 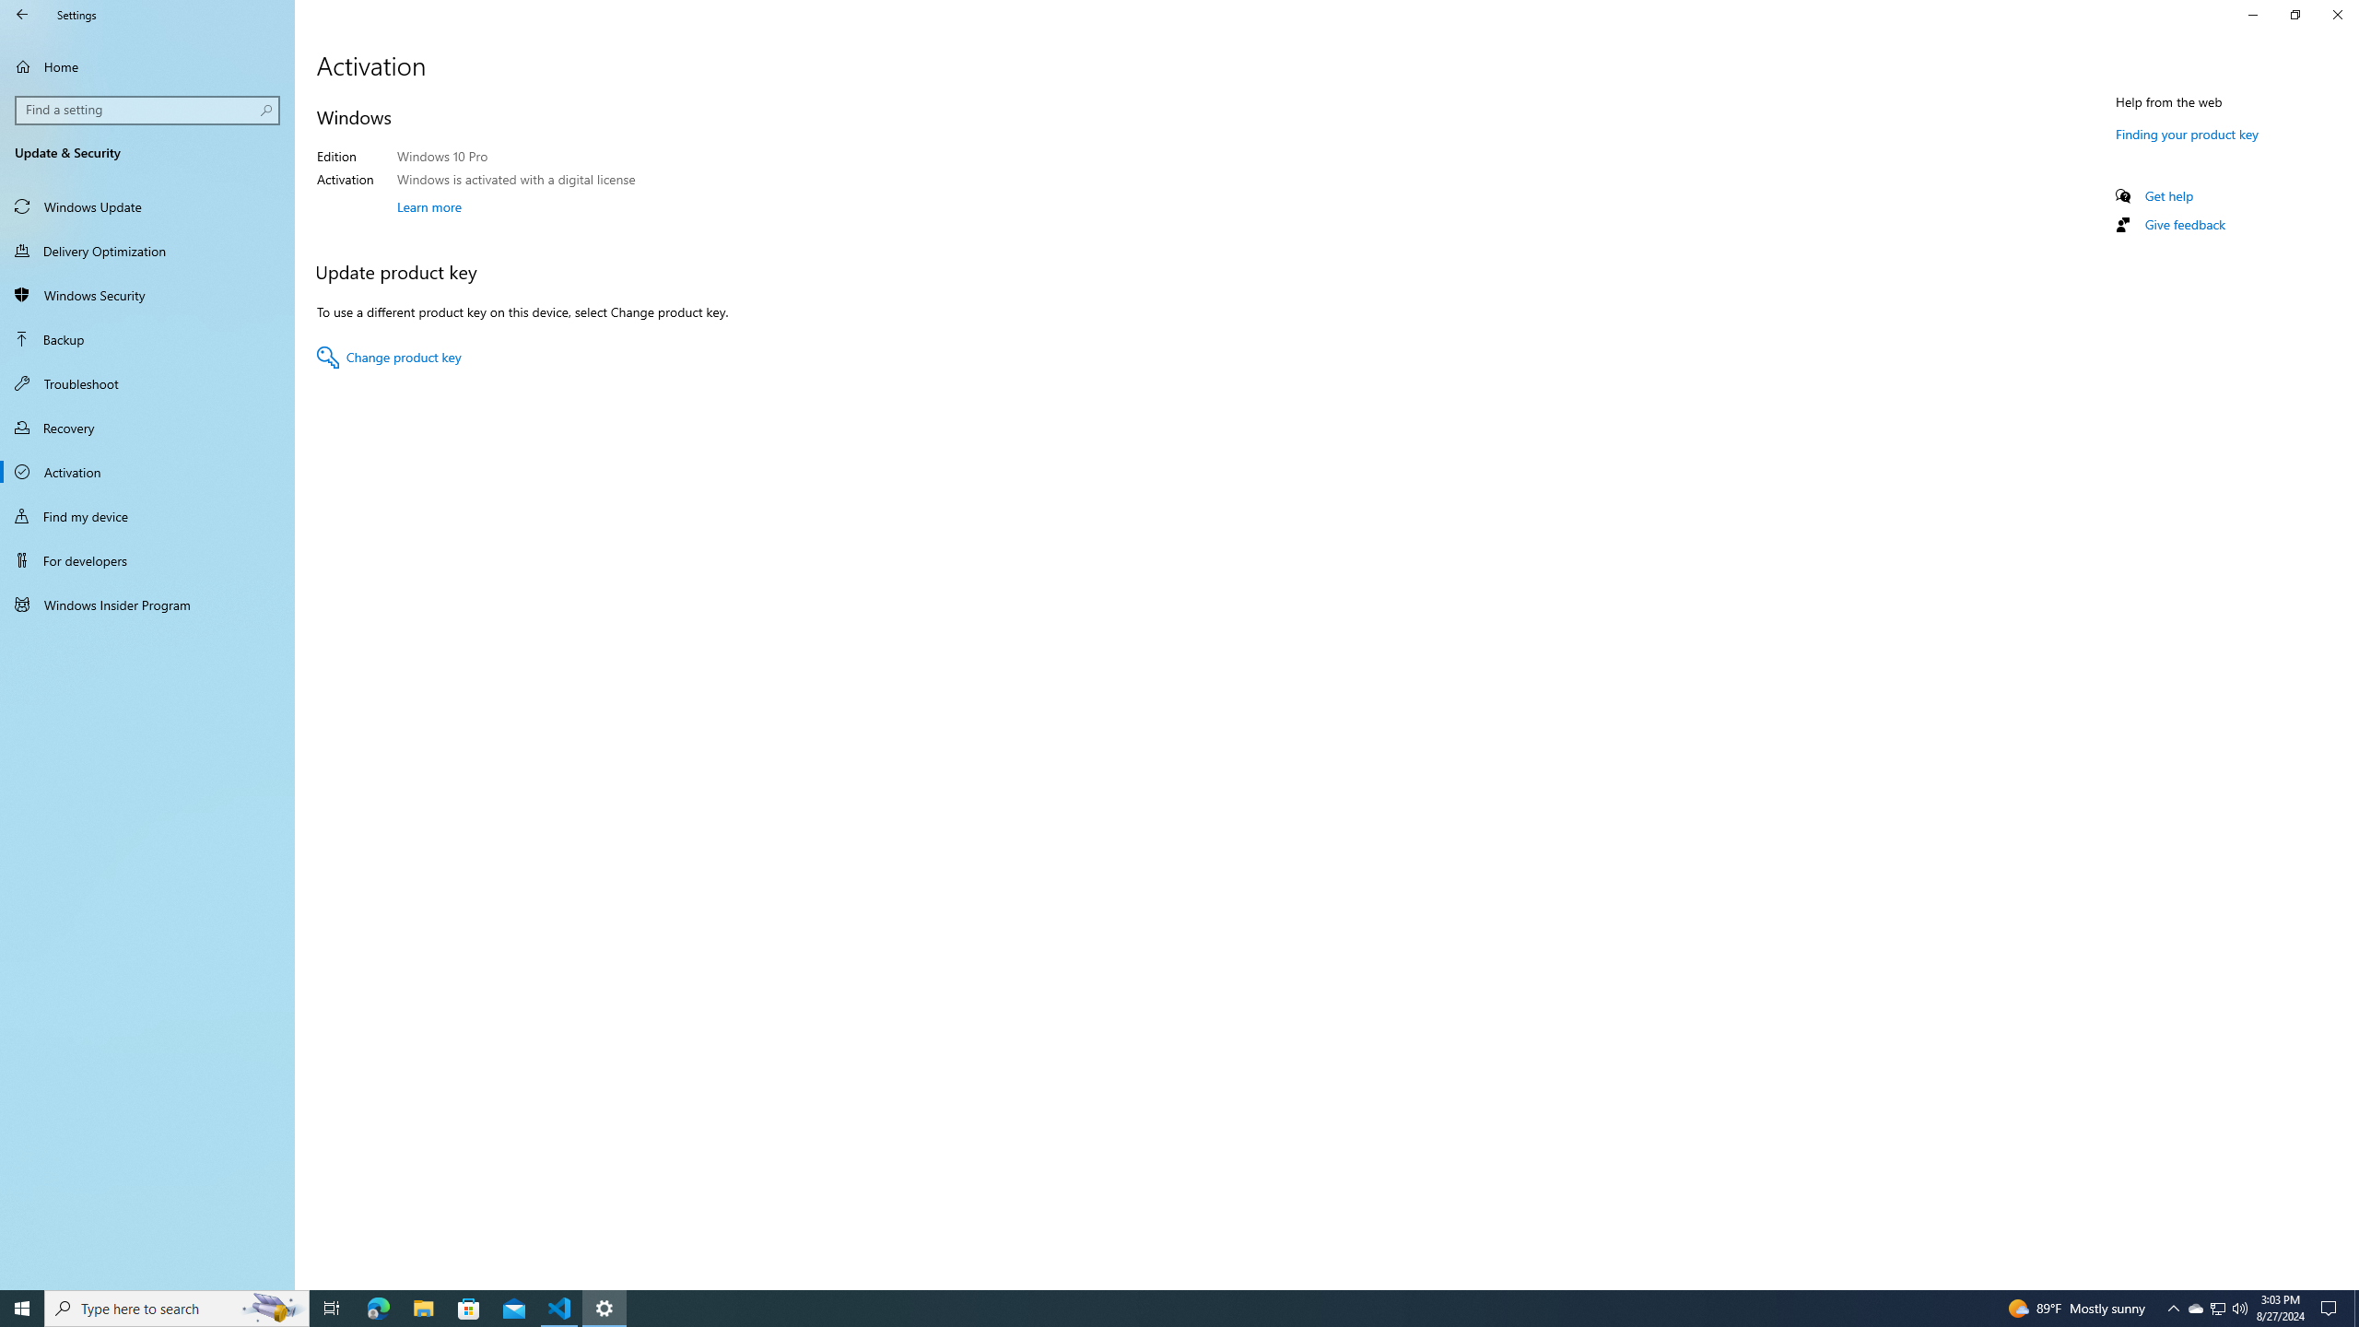 I want to click on Microsoft Edge, so click(x=378, y=1309).